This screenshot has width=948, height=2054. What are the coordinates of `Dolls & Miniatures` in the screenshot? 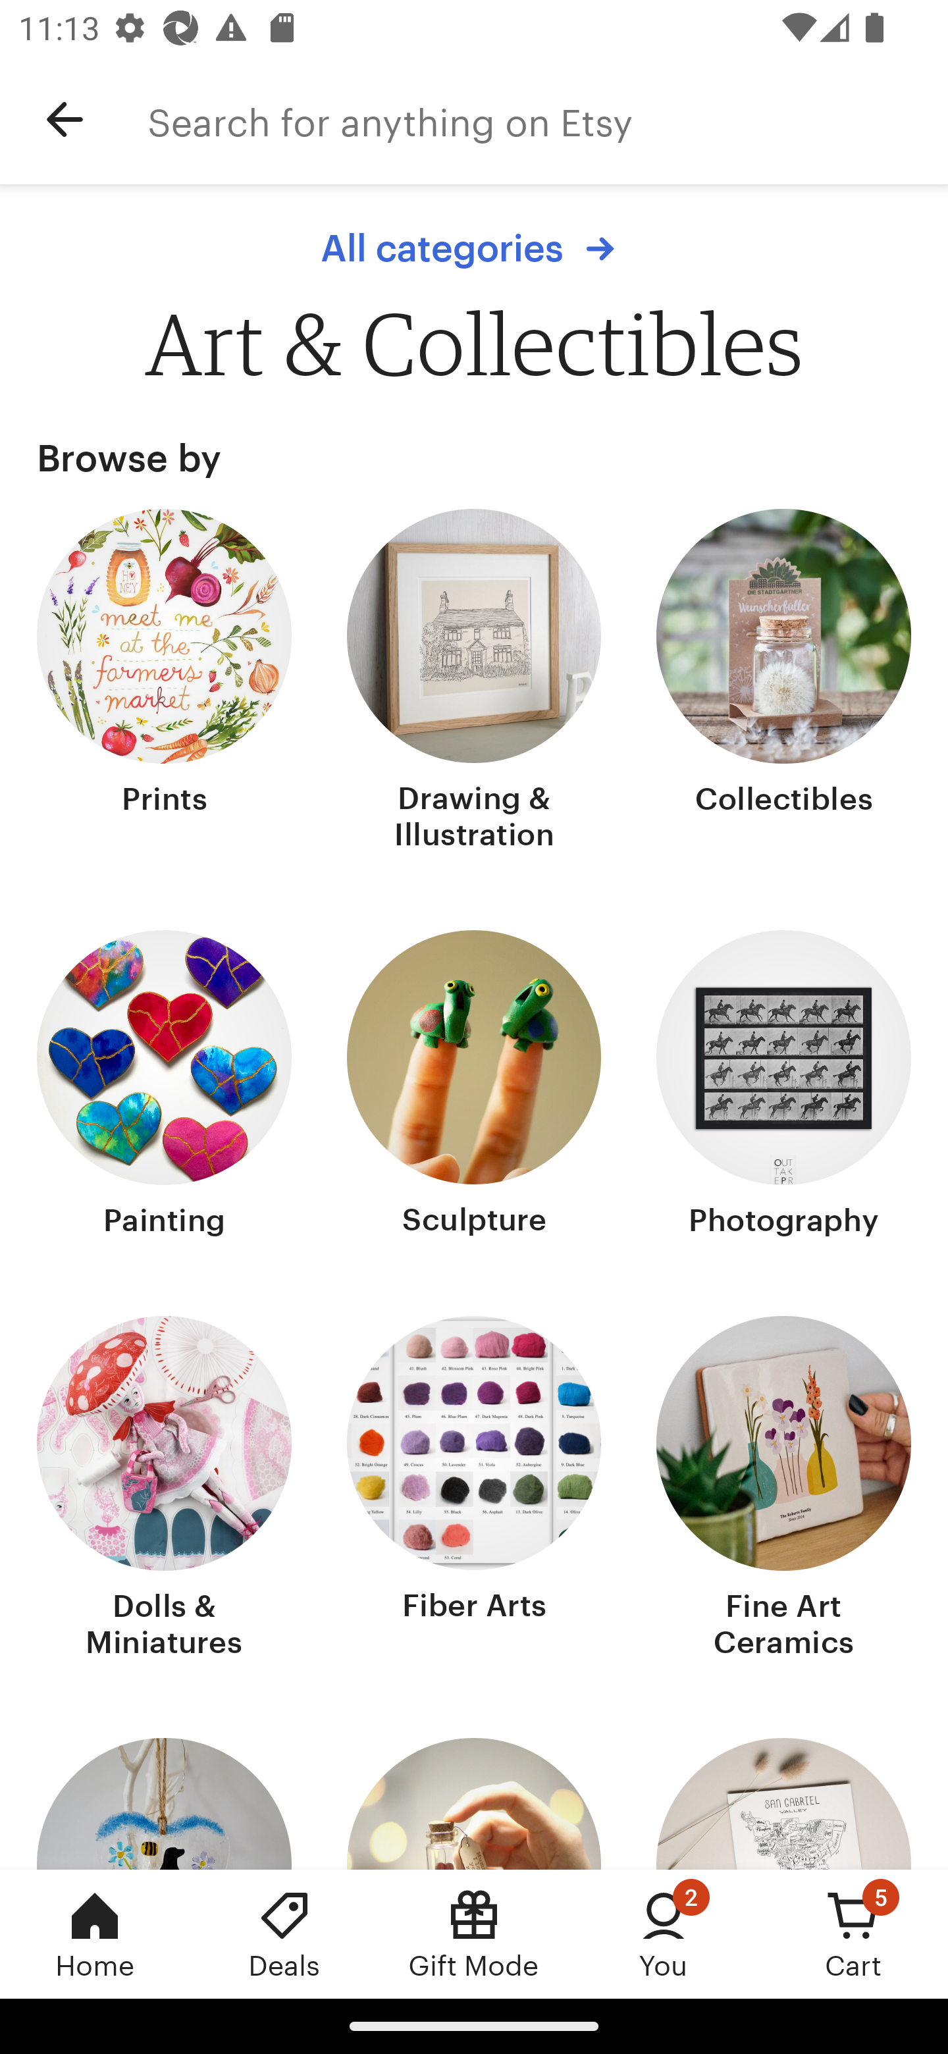 It's located at (165, 1490).